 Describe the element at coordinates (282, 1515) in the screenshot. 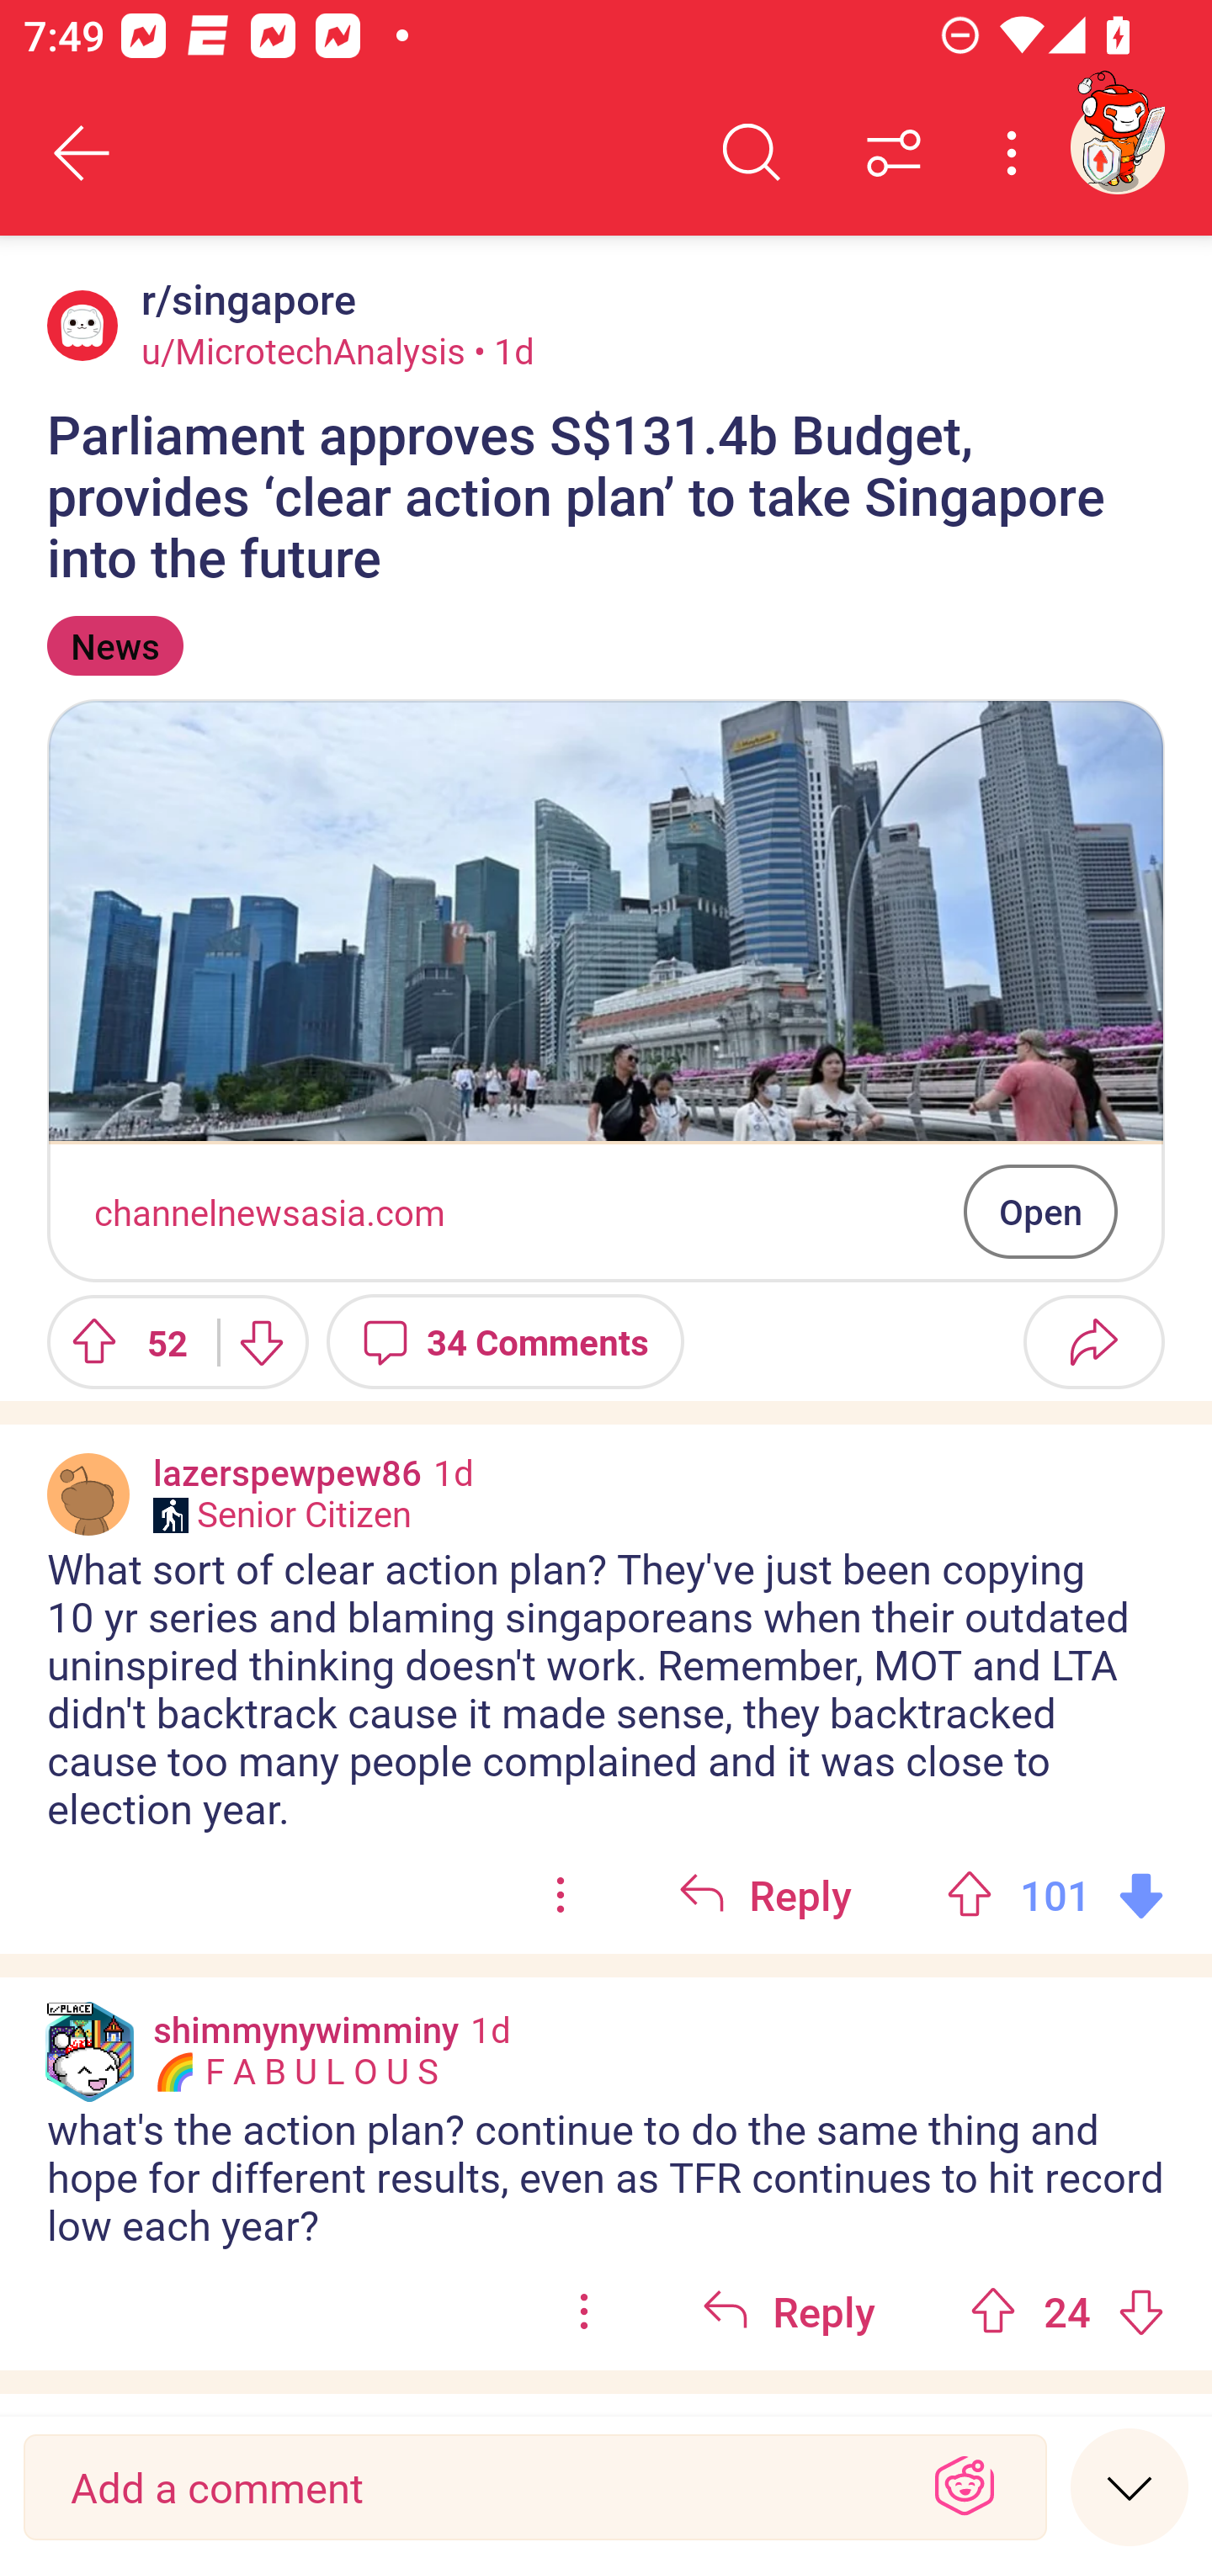

I see `￼ Senior Citizen` at that location.